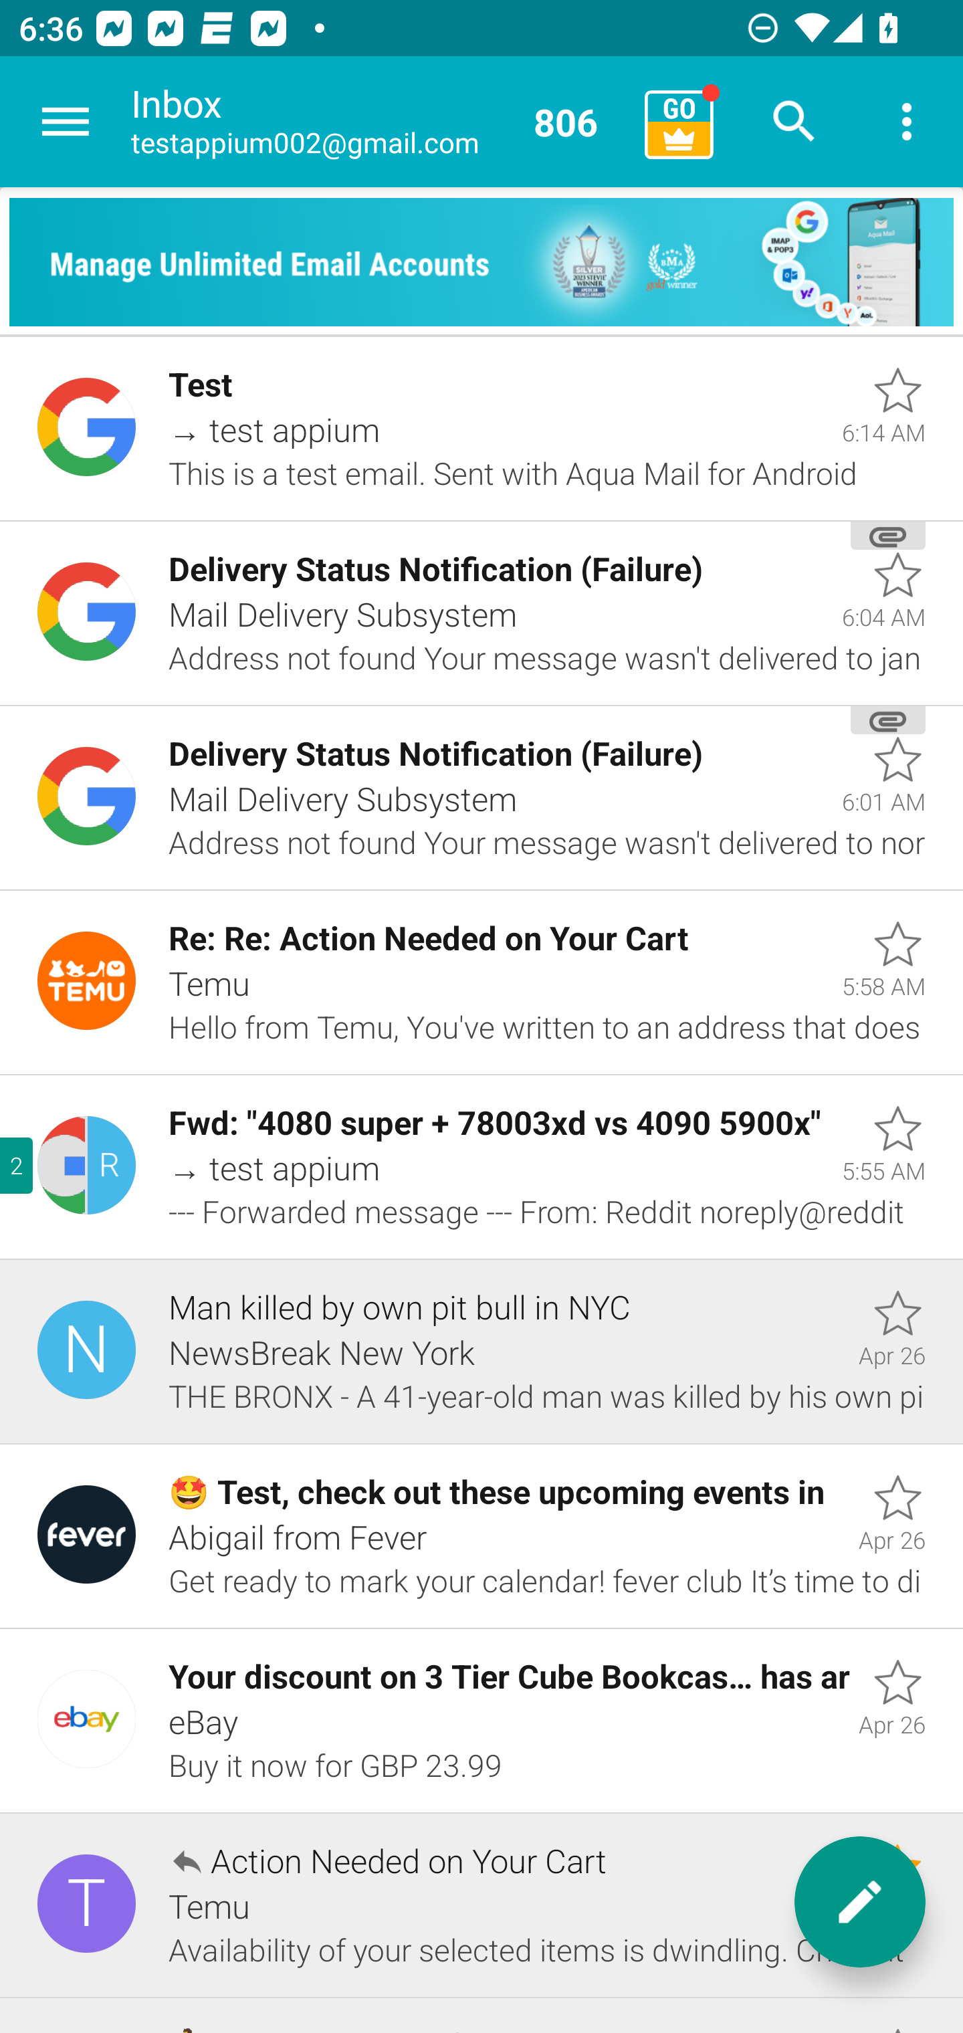 Image resolution: width=963 pixels, height=2033 pixels. Describe the element at coordinates (379, 122) in the screenshot. I see `Inbox testappium002@gmail.com 806` at that location.